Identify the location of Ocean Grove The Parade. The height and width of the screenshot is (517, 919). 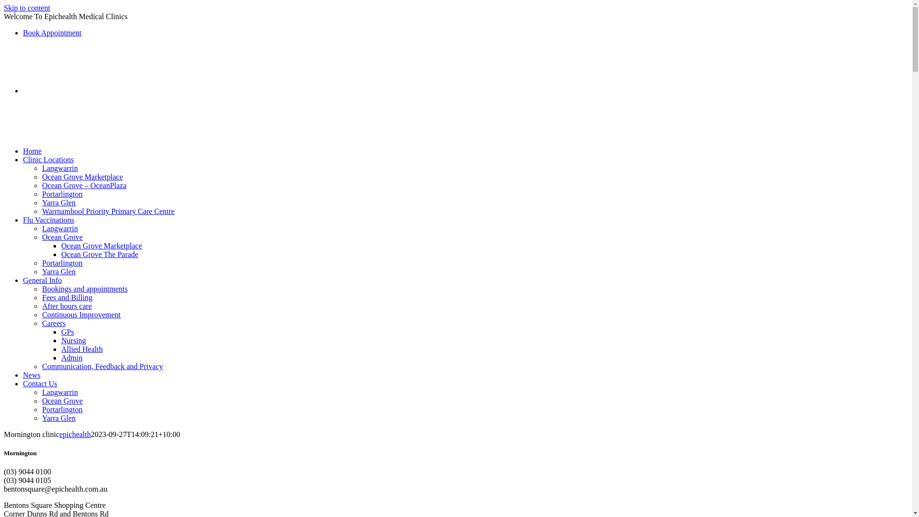
(100, 255).